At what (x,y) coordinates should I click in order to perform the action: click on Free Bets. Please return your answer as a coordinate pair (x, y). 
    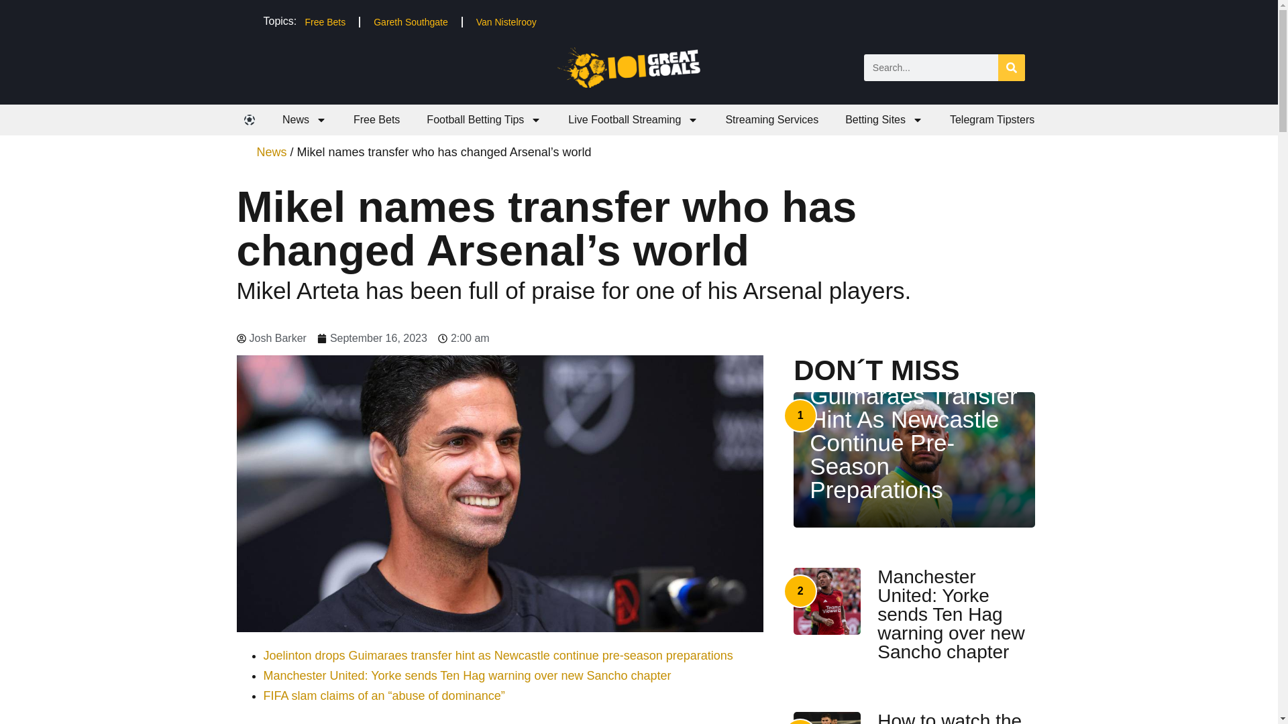
    Looking at the image, I should click on (325, 21).